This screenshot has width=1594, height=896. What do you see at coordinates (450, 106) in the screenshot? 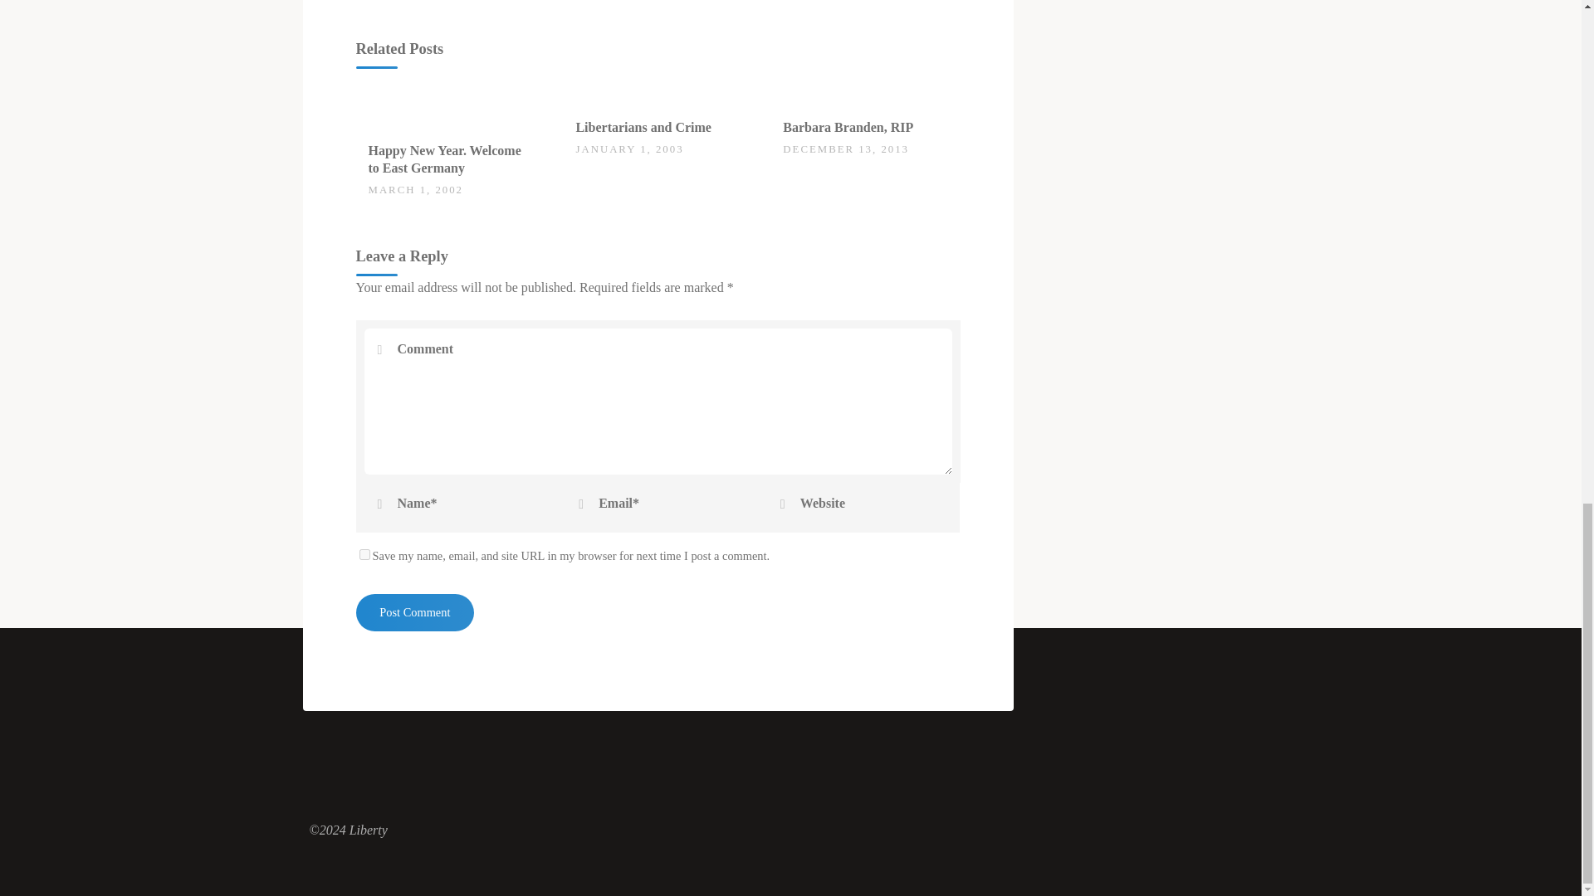
I see `Happy New Year. Welcome to East Germany` at bounding box center [450, 106].